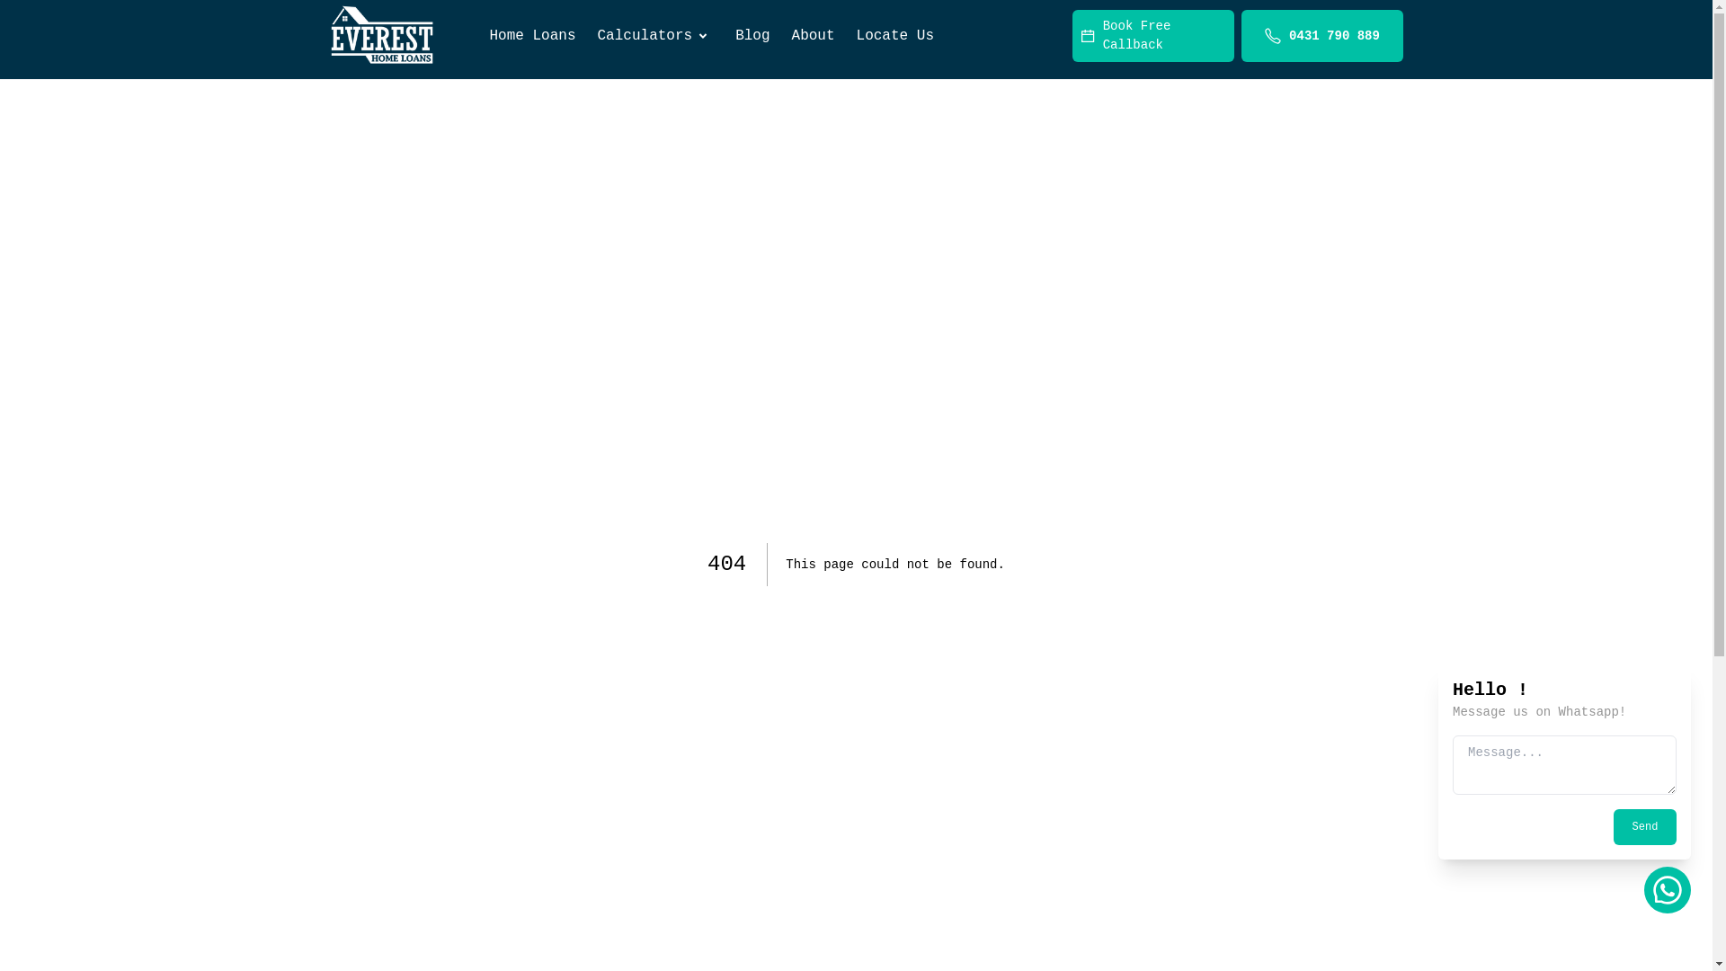  Describe the element at coordinates (1152, 36) in the screenshot. I see `Book Free Callback` at that location.